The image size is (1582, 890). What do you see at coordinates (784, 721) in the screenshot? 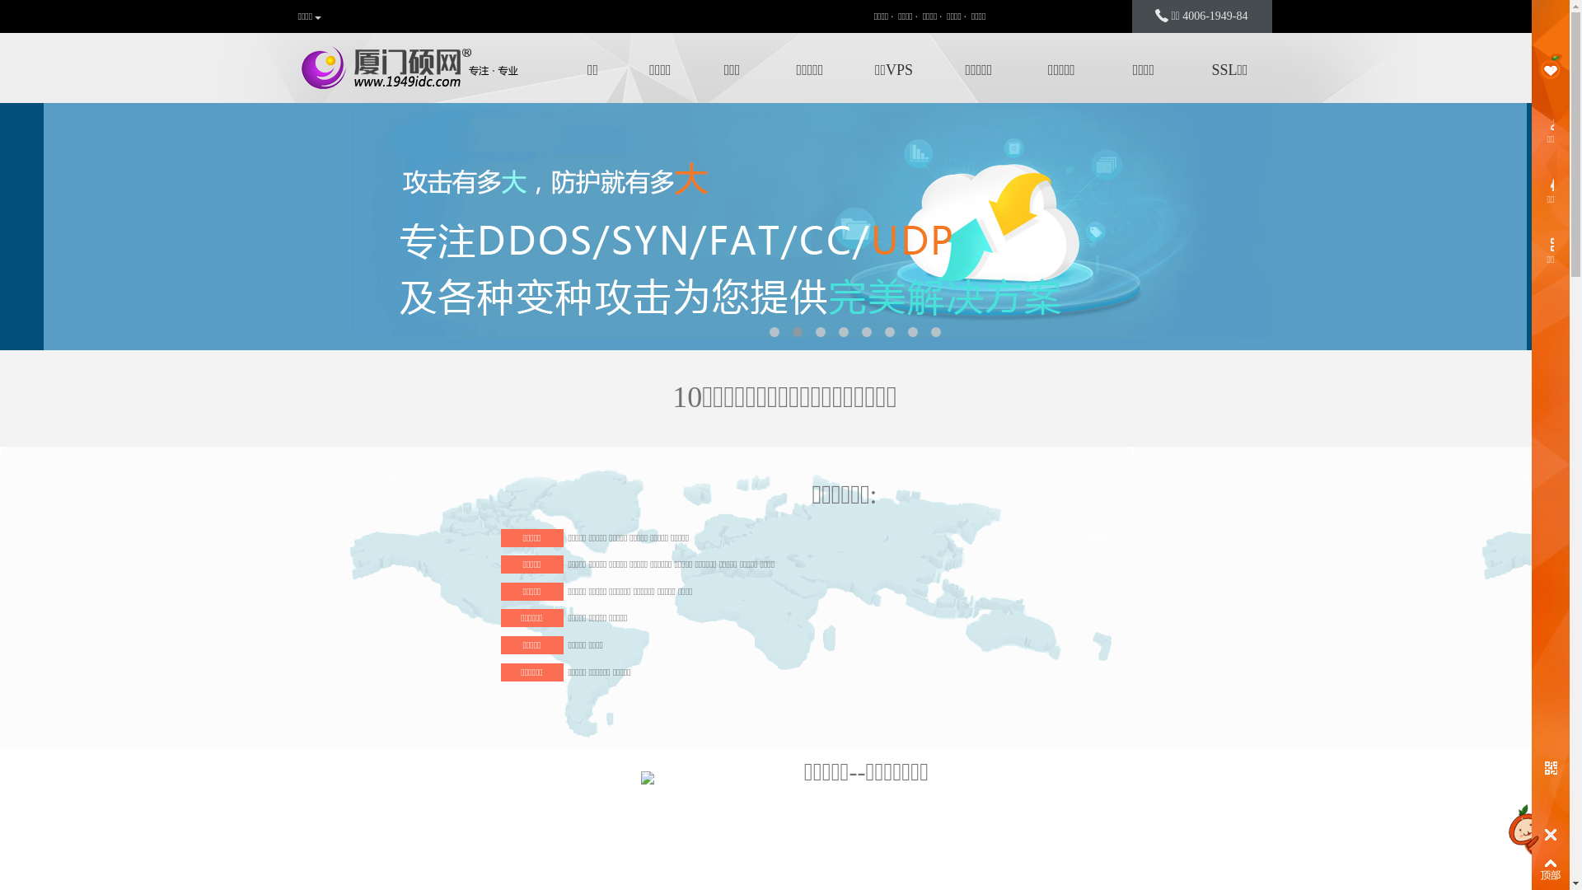
I see `0` at bounding box center [784, 721].